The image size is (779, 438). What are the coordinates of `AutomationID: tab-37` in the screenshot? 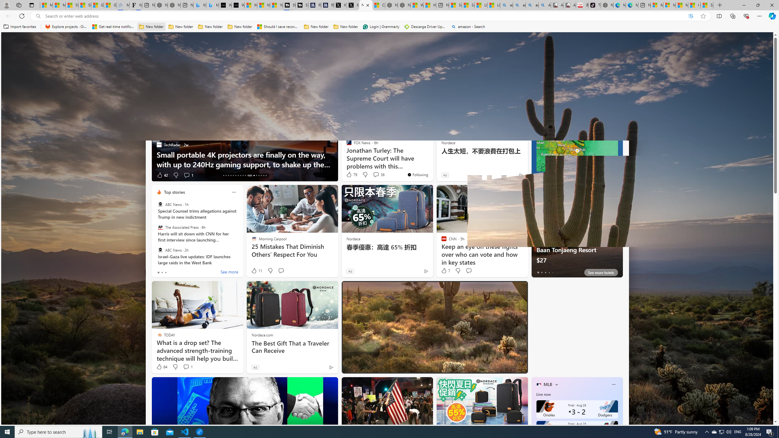 It's located at (259, 176).